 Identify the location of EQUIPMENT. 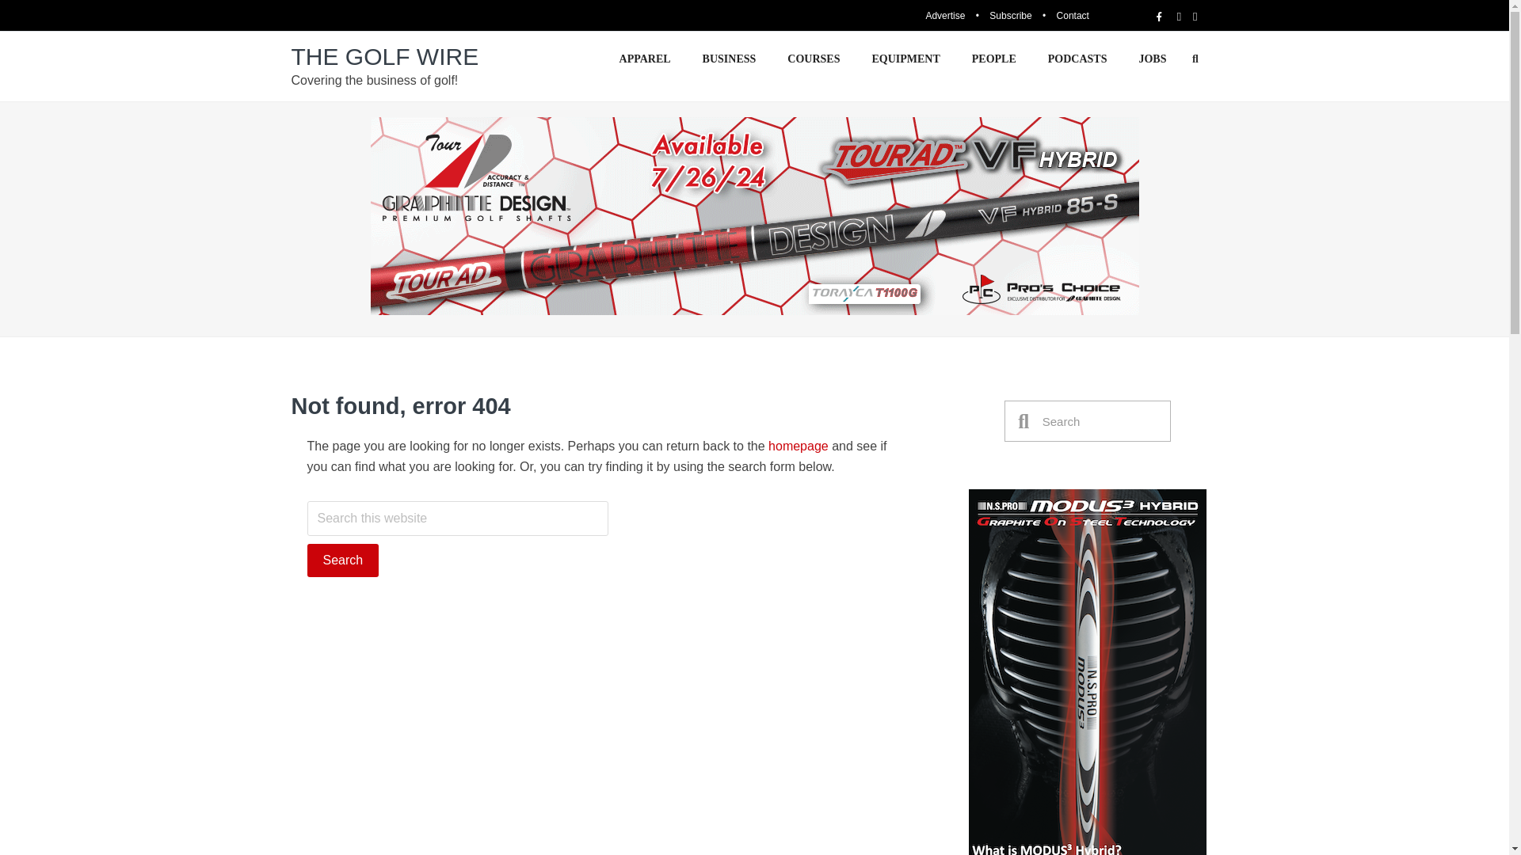
(905, 59).